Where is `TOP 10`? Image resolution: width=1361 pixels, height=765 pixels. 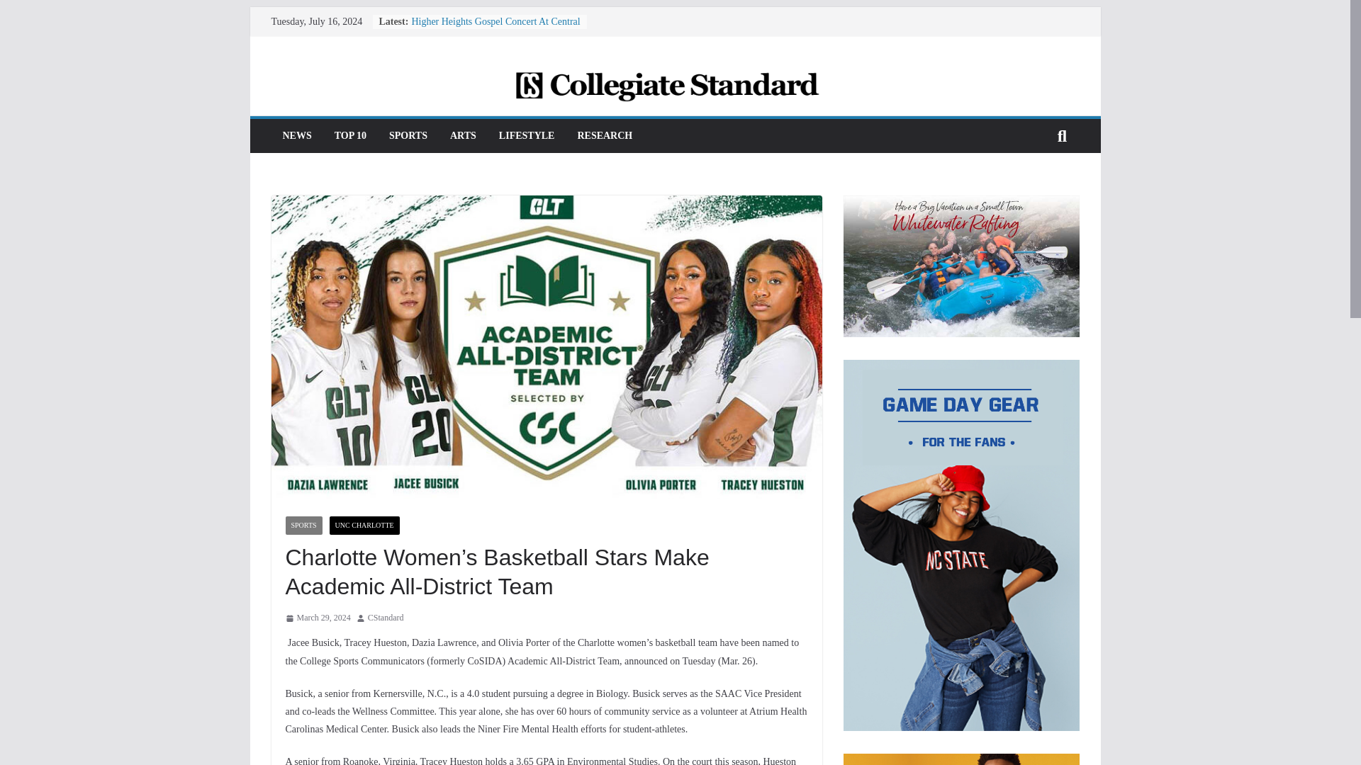 TOP 10 is located at coordinates (350, 136).